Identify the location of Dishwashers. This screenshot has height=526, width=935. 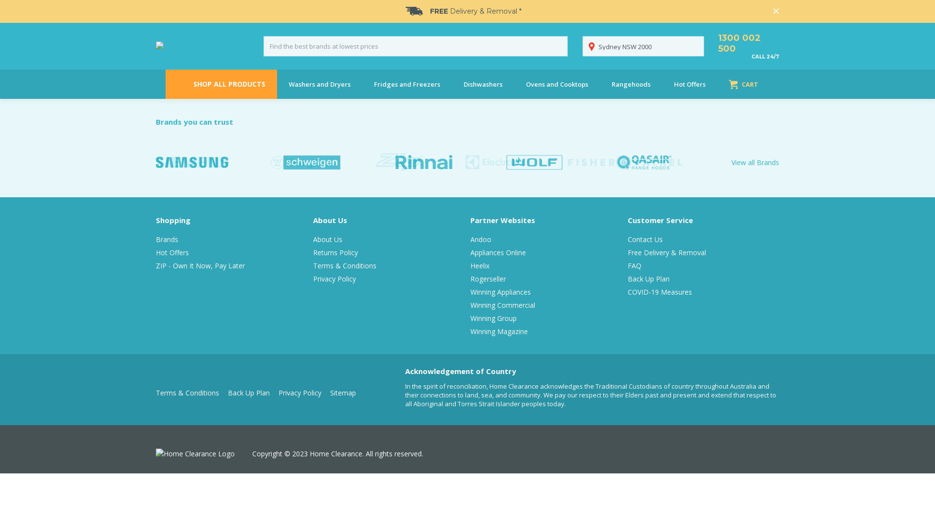
(483, 84).